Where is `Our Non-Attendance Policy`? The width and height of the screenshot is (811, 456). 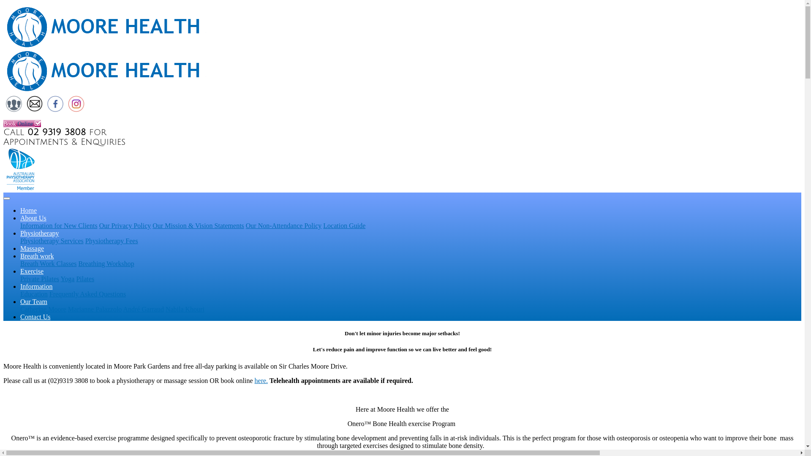
Our Non-Attendance Policy is located at coordinates (284, 225).